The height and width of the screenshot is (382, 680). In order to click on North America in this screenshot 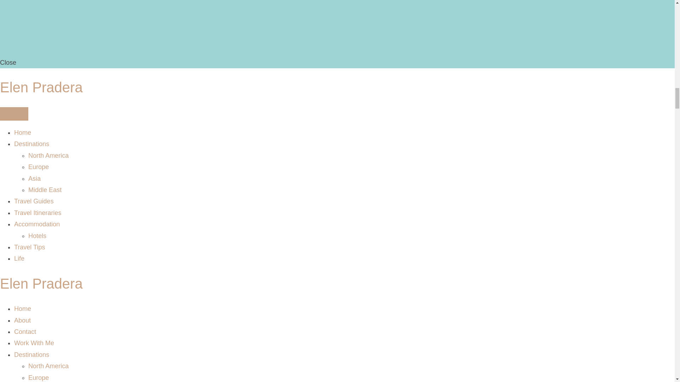, I will do `click(48, 156)`.